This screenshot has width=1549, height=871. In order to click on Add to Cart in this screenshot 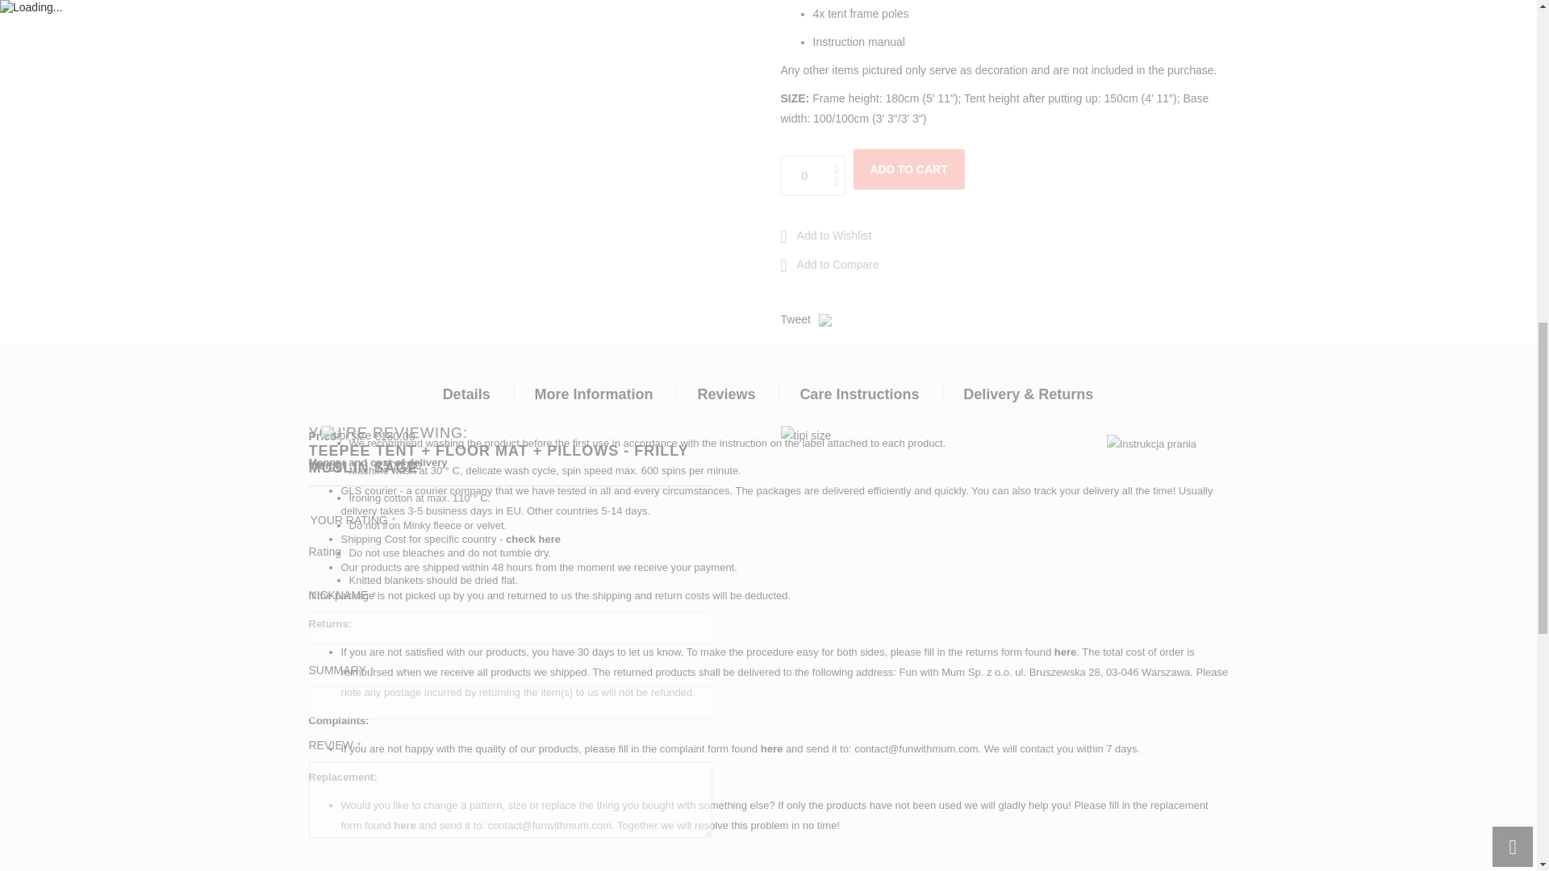, I will do `click(908, 169)`.